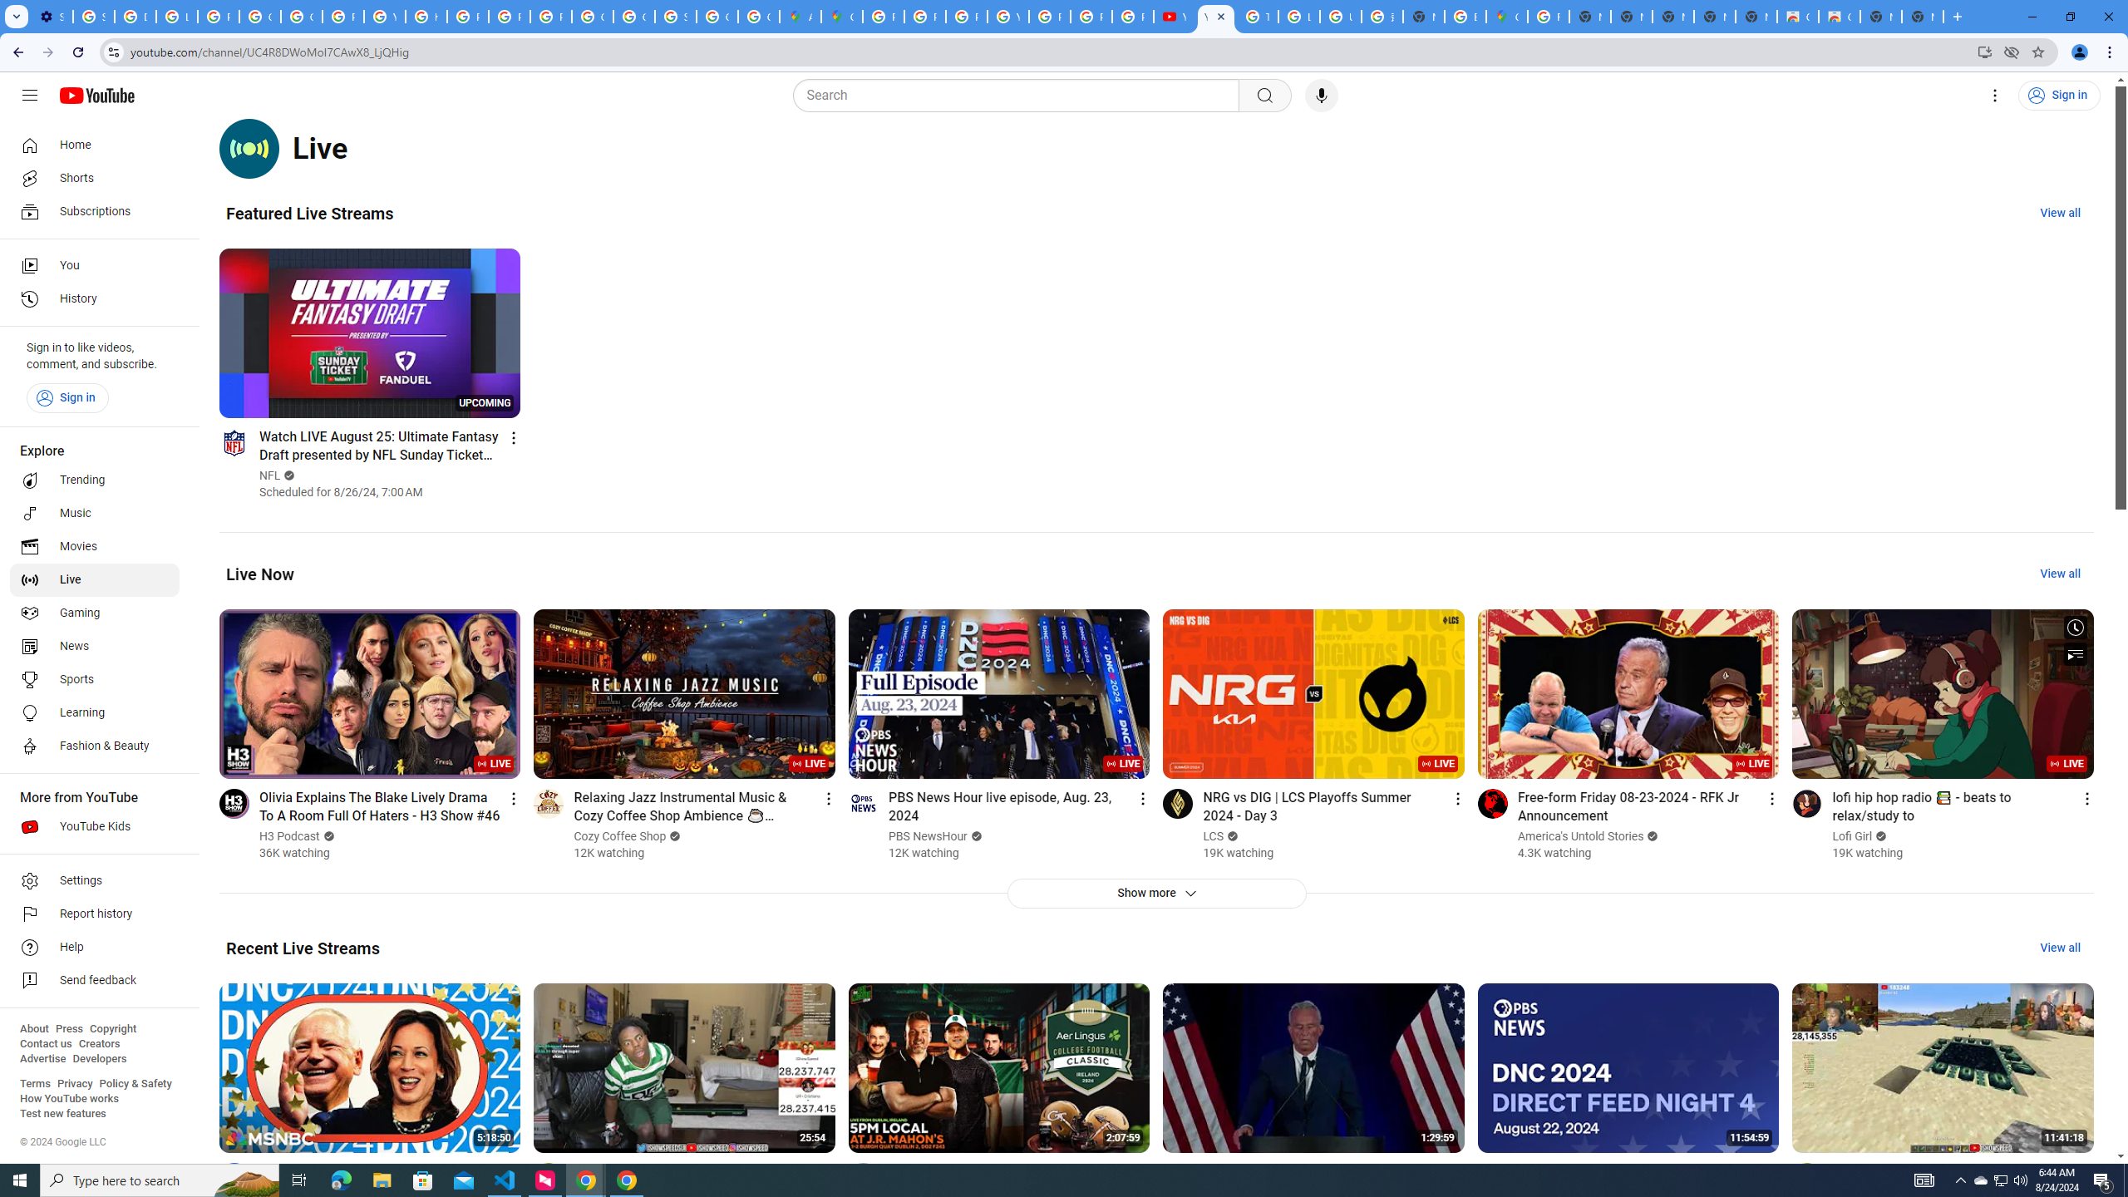 This screenshot has height=1197, width=2128. What do you see at coordinates (95, 713) in the screenshot?
I see `Learning` at bounding box center [95, 713].